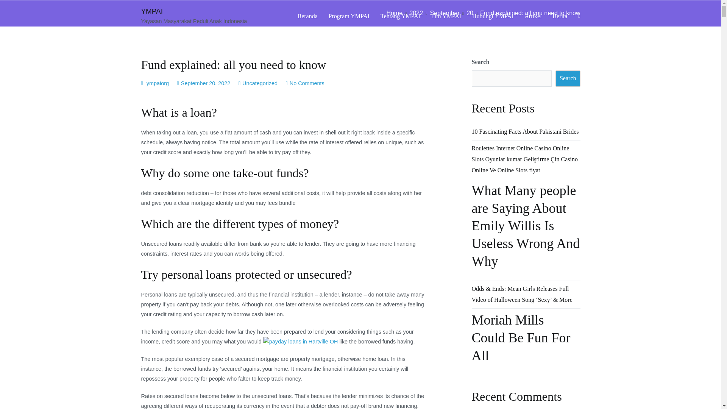 The image size is (727, 409). What do you see at coordinates (307, 17) in the screenshot?
I see `Beranda` at bounding box center [307, 17].